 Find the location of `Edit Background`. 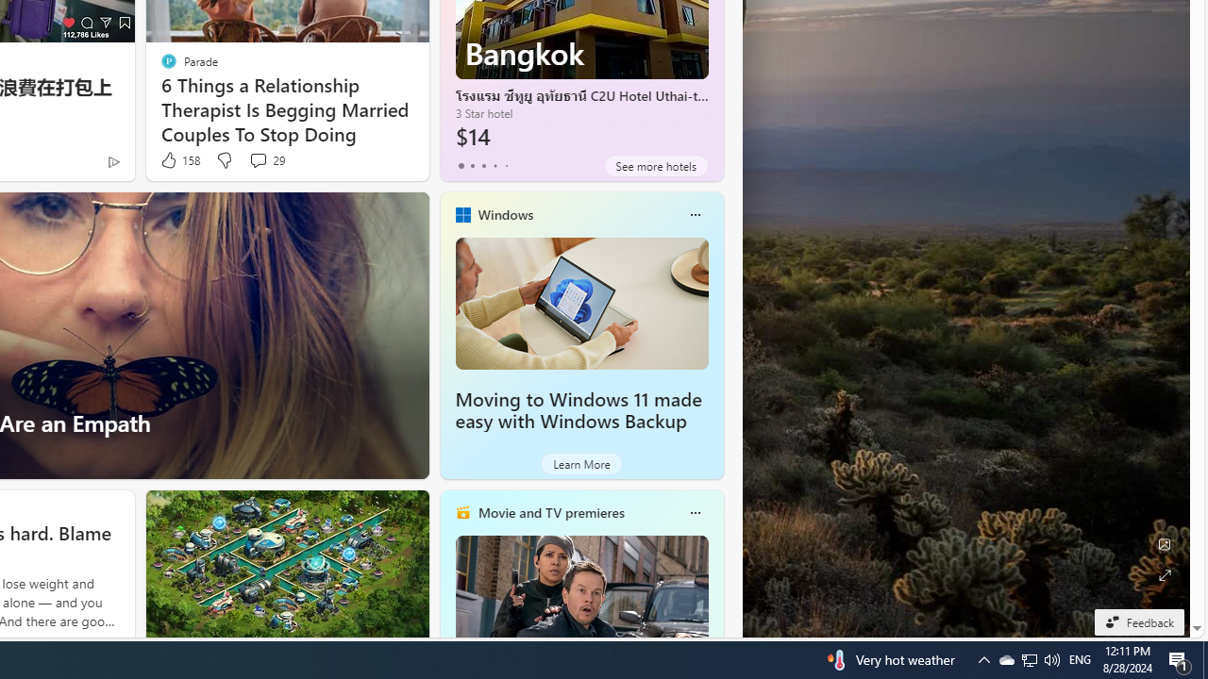

Edit Background is located at coordinates (1165, 544).